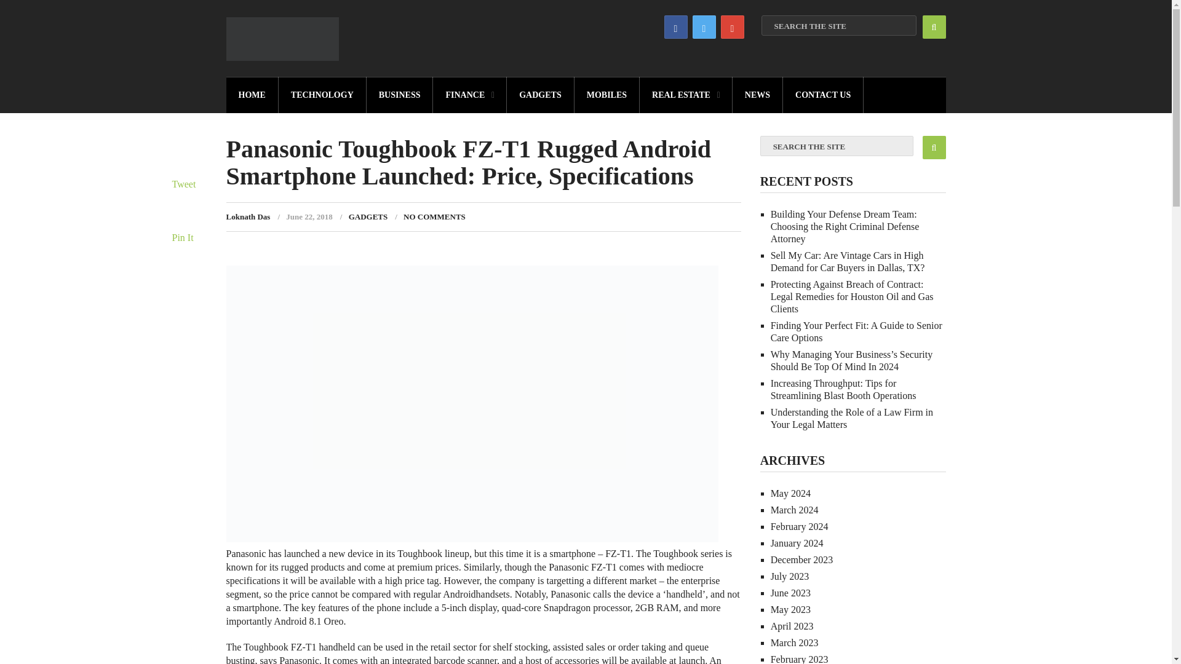  I want to click on BUSINESS, so click(400, 95).